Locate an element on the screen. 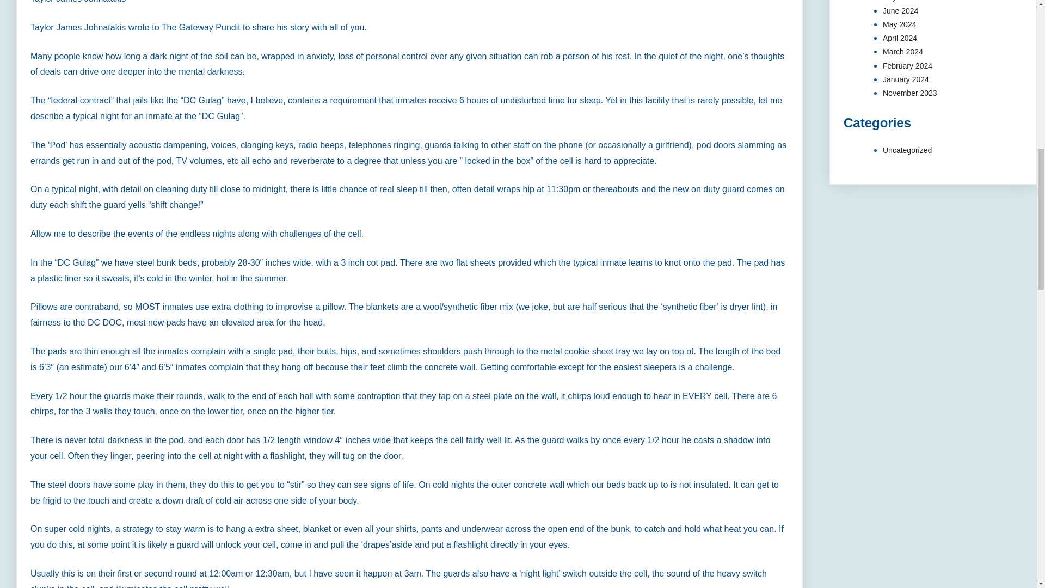 The image size is (1045, 588). February 2024 is located at coordinates (907, 65).